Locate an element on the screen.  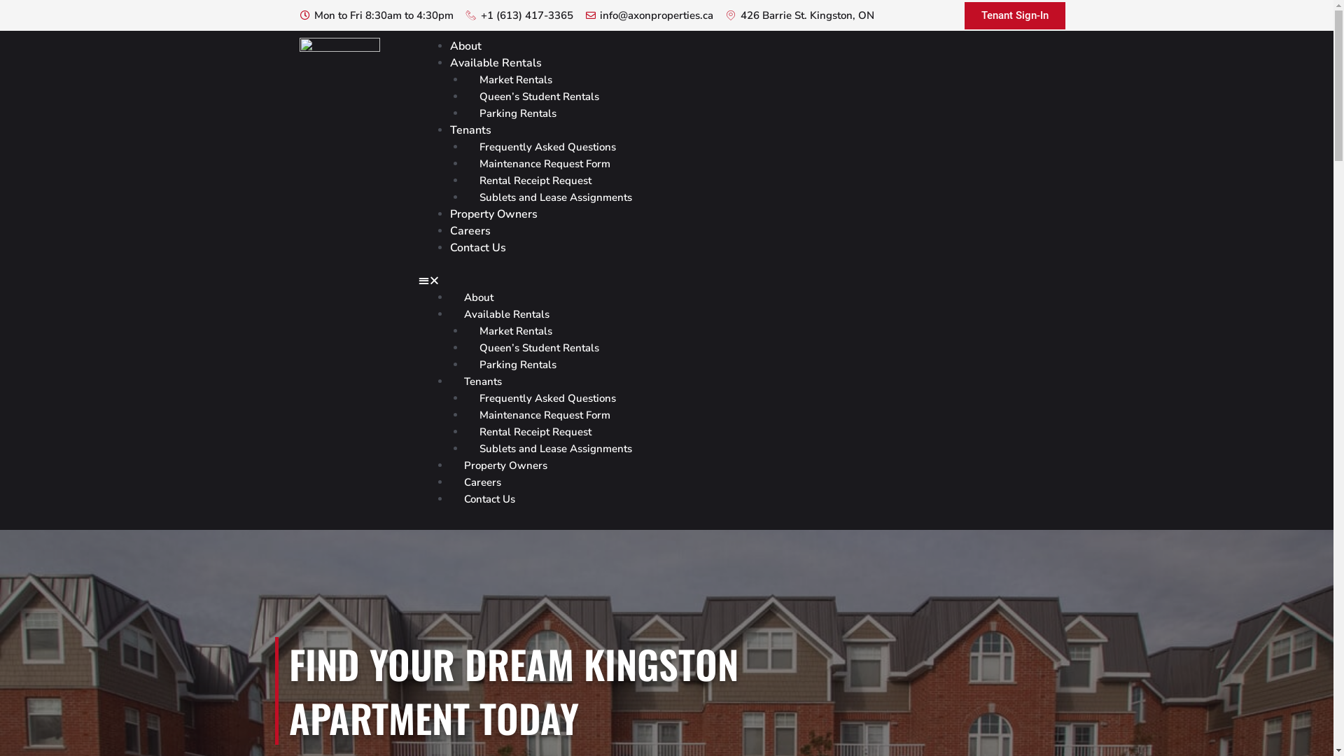
Contact Us is located at coordinates (490, 498).